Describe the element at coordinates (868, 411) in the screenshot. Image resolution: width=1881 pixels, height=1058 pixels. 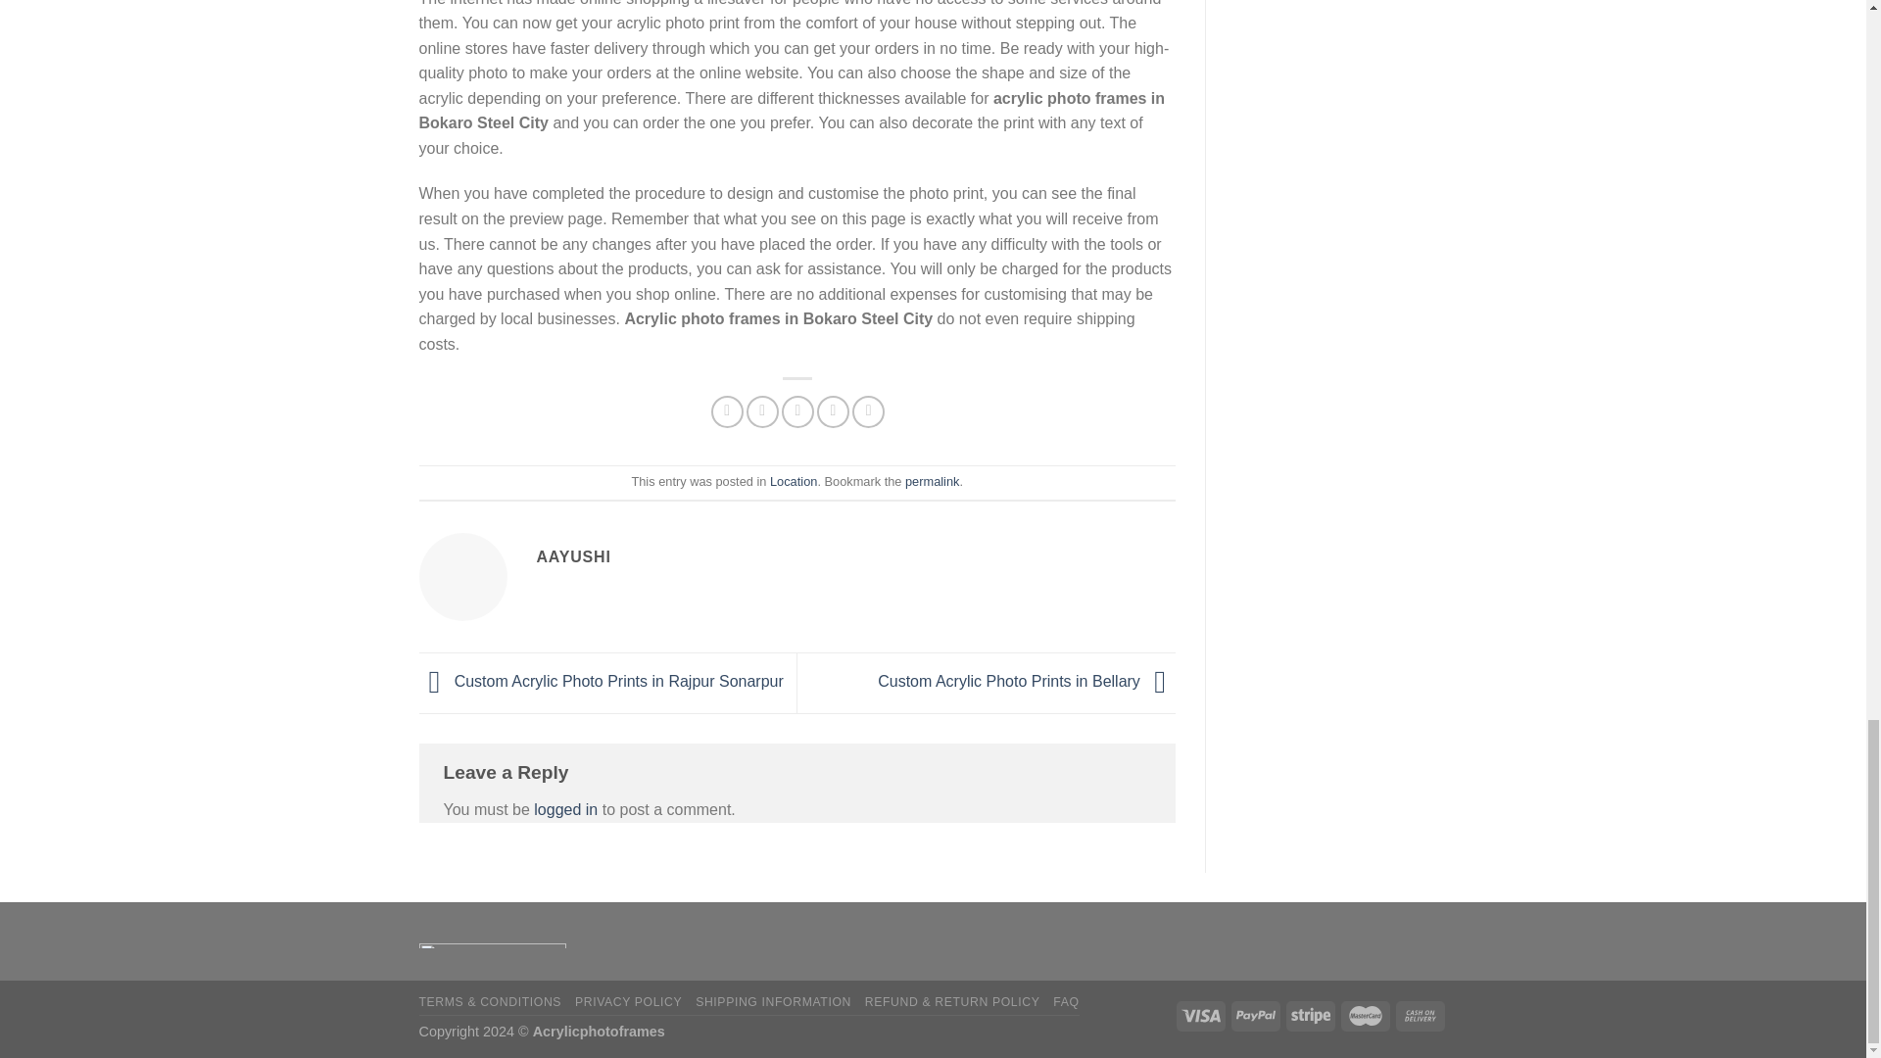
I see `Share on LinkedIn` at that location.